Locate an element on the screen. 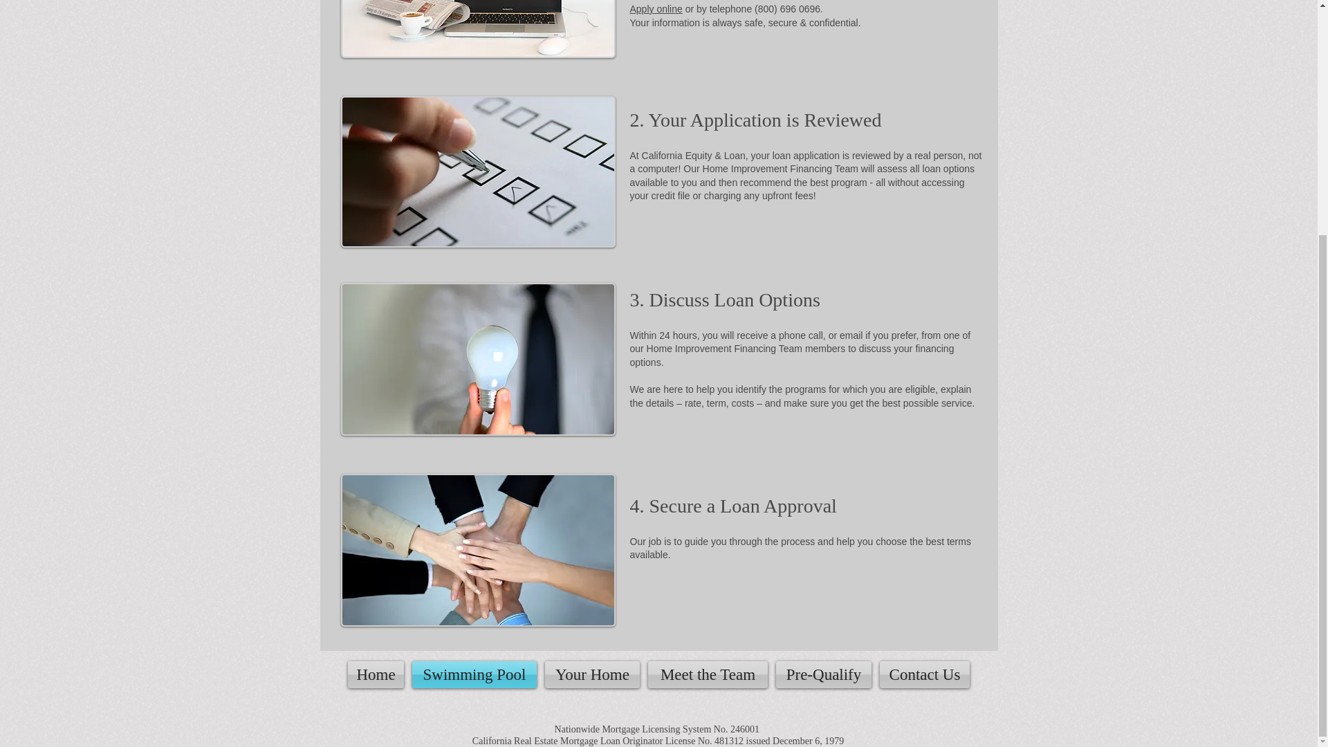 The image size is (1328, 747). Your Home is located at coordinates (592, 674).